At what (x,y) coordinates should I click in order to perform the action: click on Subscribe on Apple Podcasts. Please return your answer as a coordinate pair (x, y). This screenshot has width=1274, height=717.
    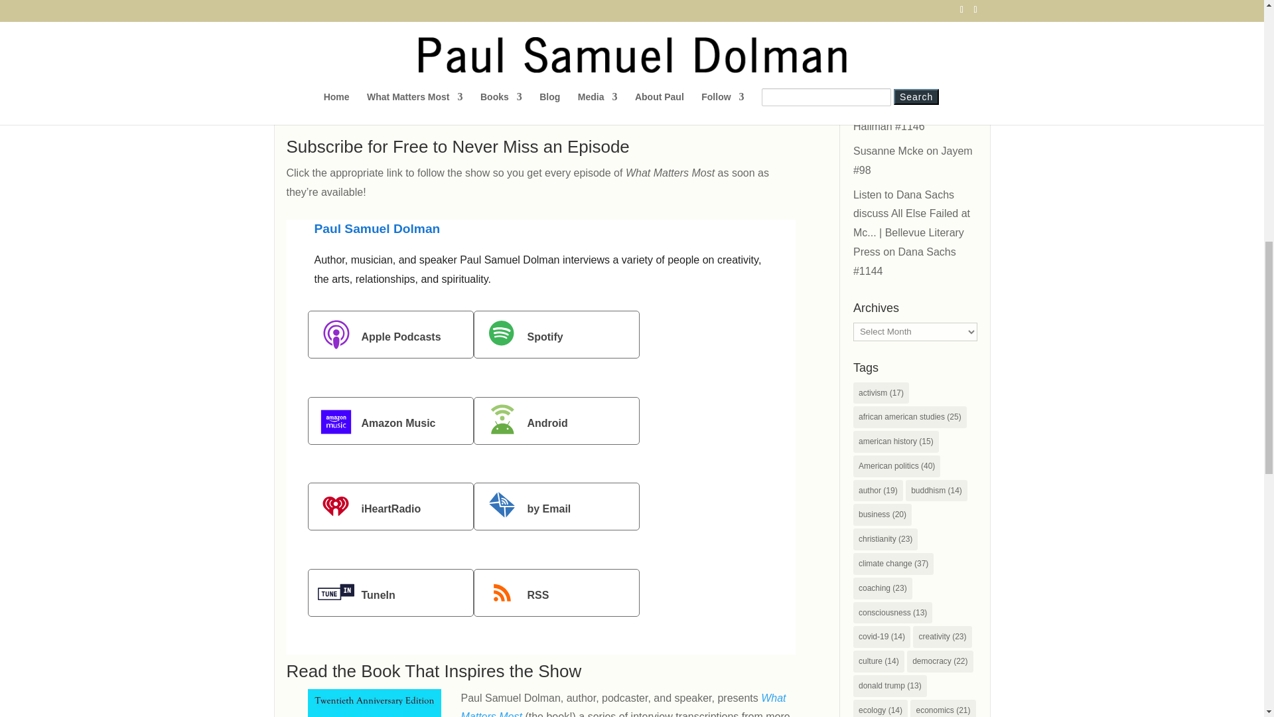
    Looking at the image, I should click on (391, 335).